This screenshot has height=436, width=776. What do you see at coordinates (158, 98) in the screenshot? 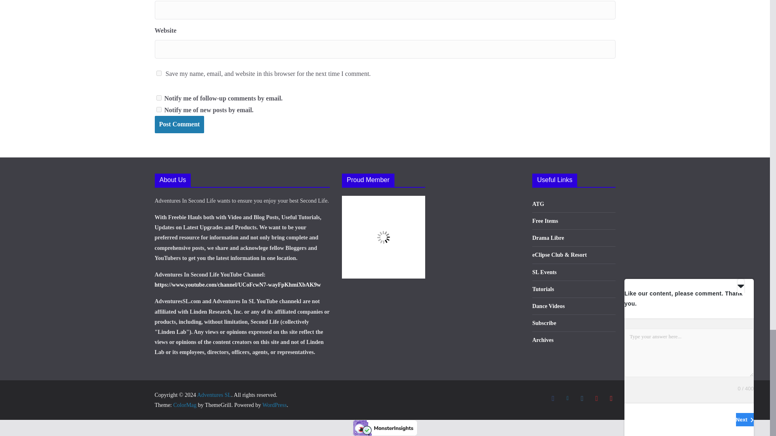
I see `subscribe` at bounding box center [158, 98].